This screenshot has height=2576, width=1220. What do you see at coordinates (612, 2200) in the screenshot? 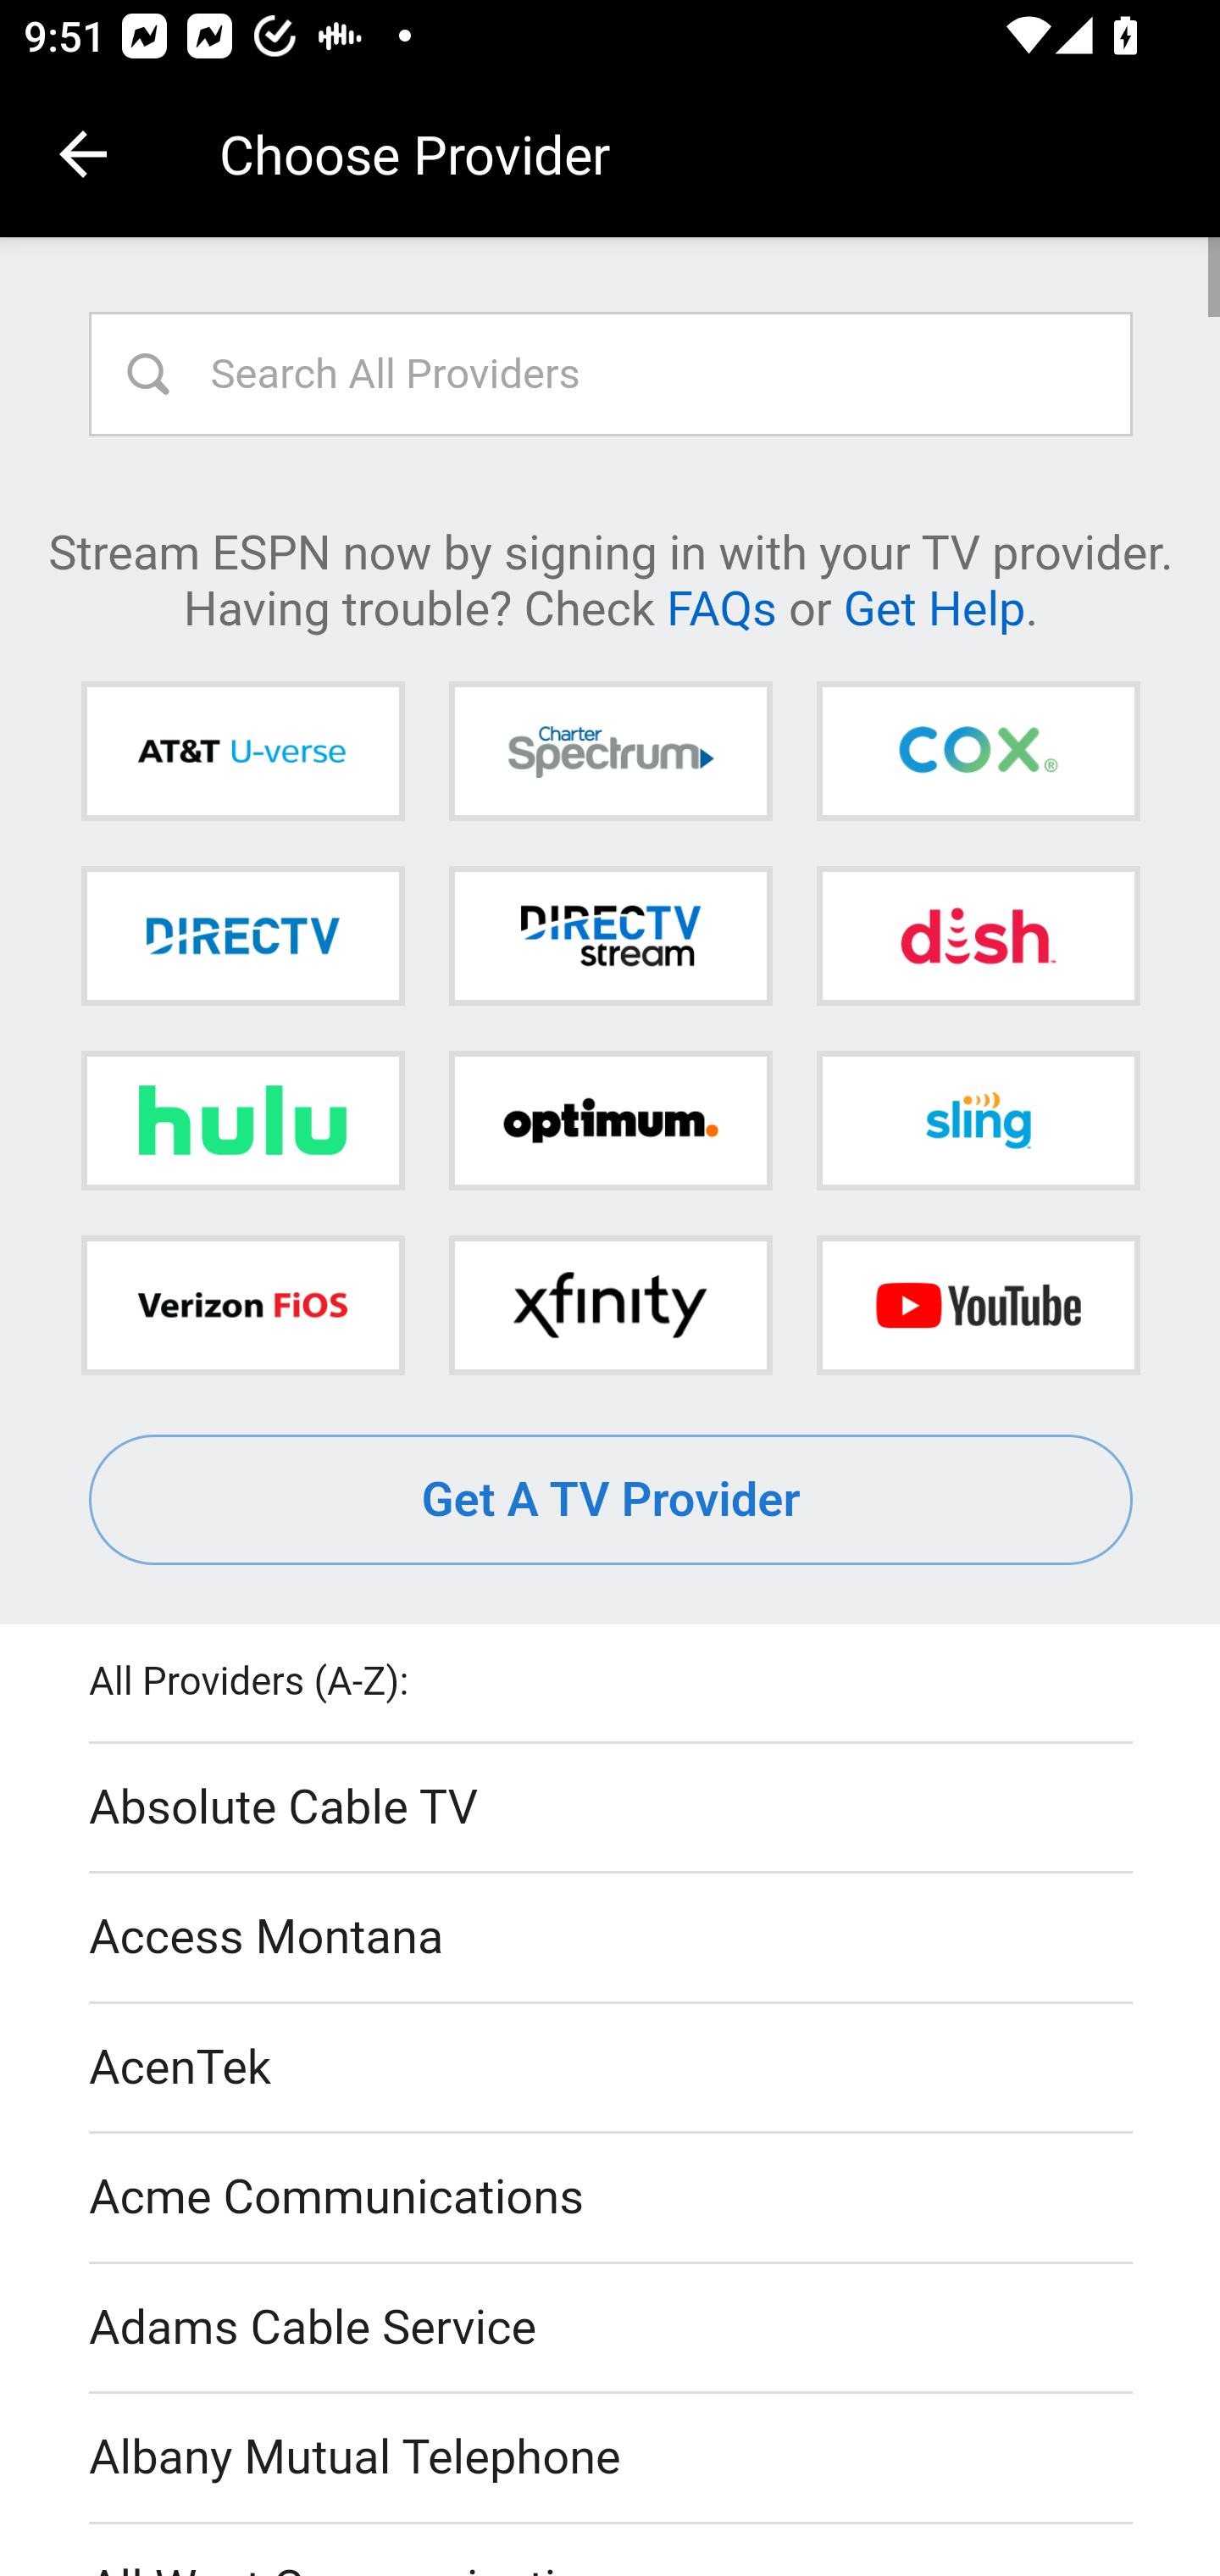
I see `Acme Communications` at bounding box center [612, 2200].